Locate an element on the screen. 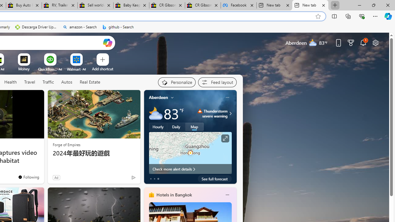 This screenshot has height=222, width=395. hotels-header-icon is located at coordinates (151, 195).